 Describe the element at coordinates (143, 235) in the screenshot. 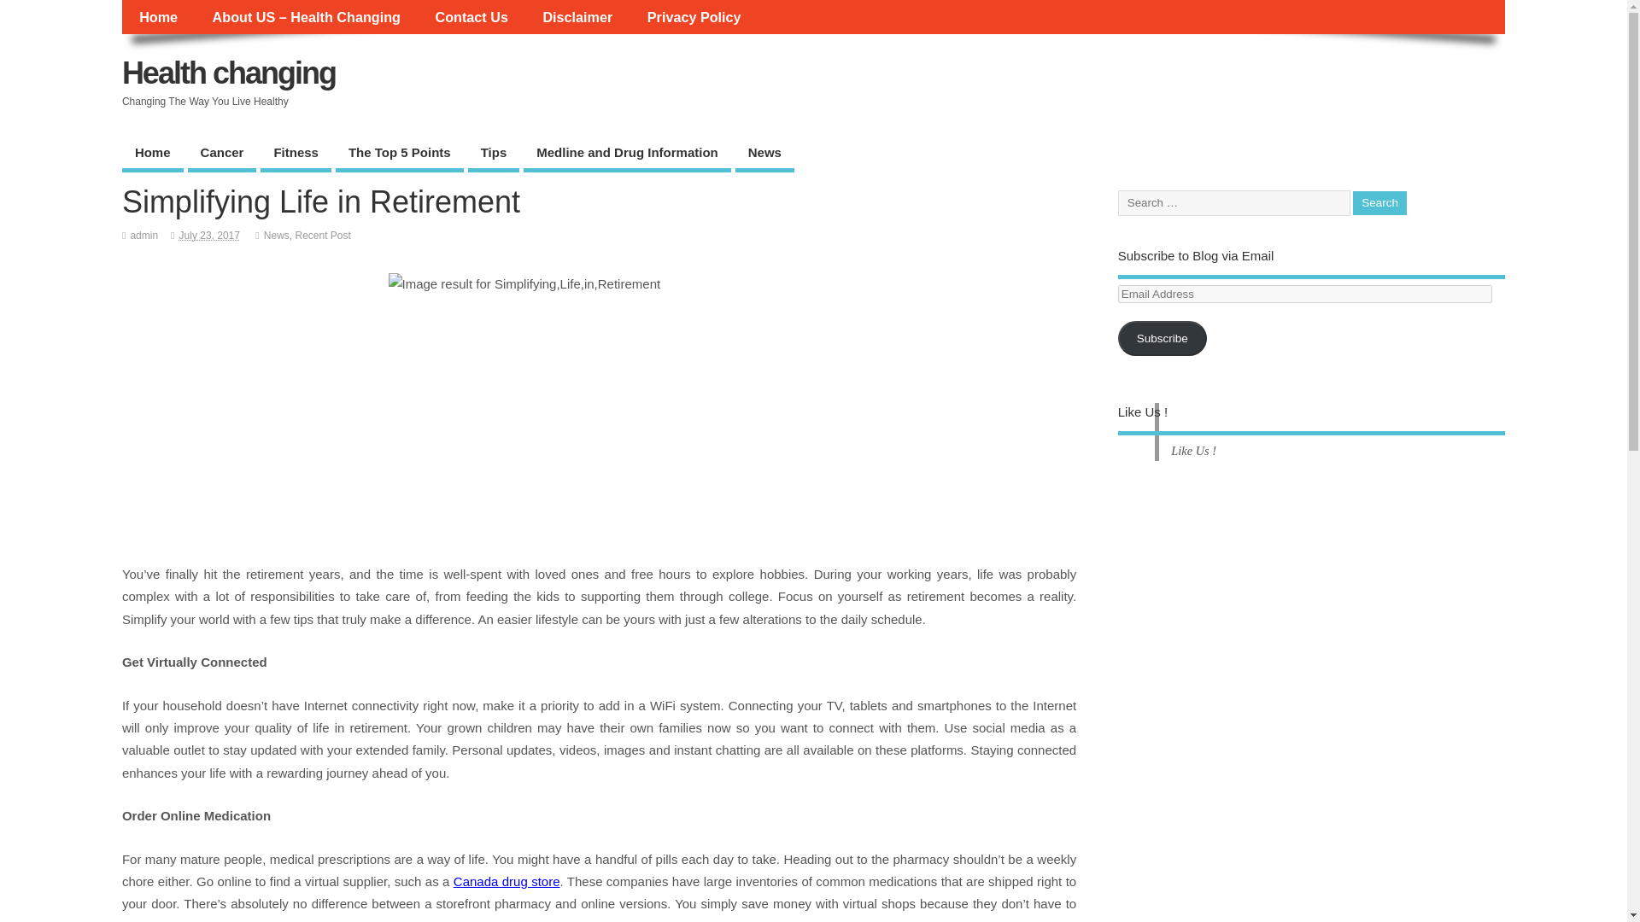

I see `Posts by admin` at that location.